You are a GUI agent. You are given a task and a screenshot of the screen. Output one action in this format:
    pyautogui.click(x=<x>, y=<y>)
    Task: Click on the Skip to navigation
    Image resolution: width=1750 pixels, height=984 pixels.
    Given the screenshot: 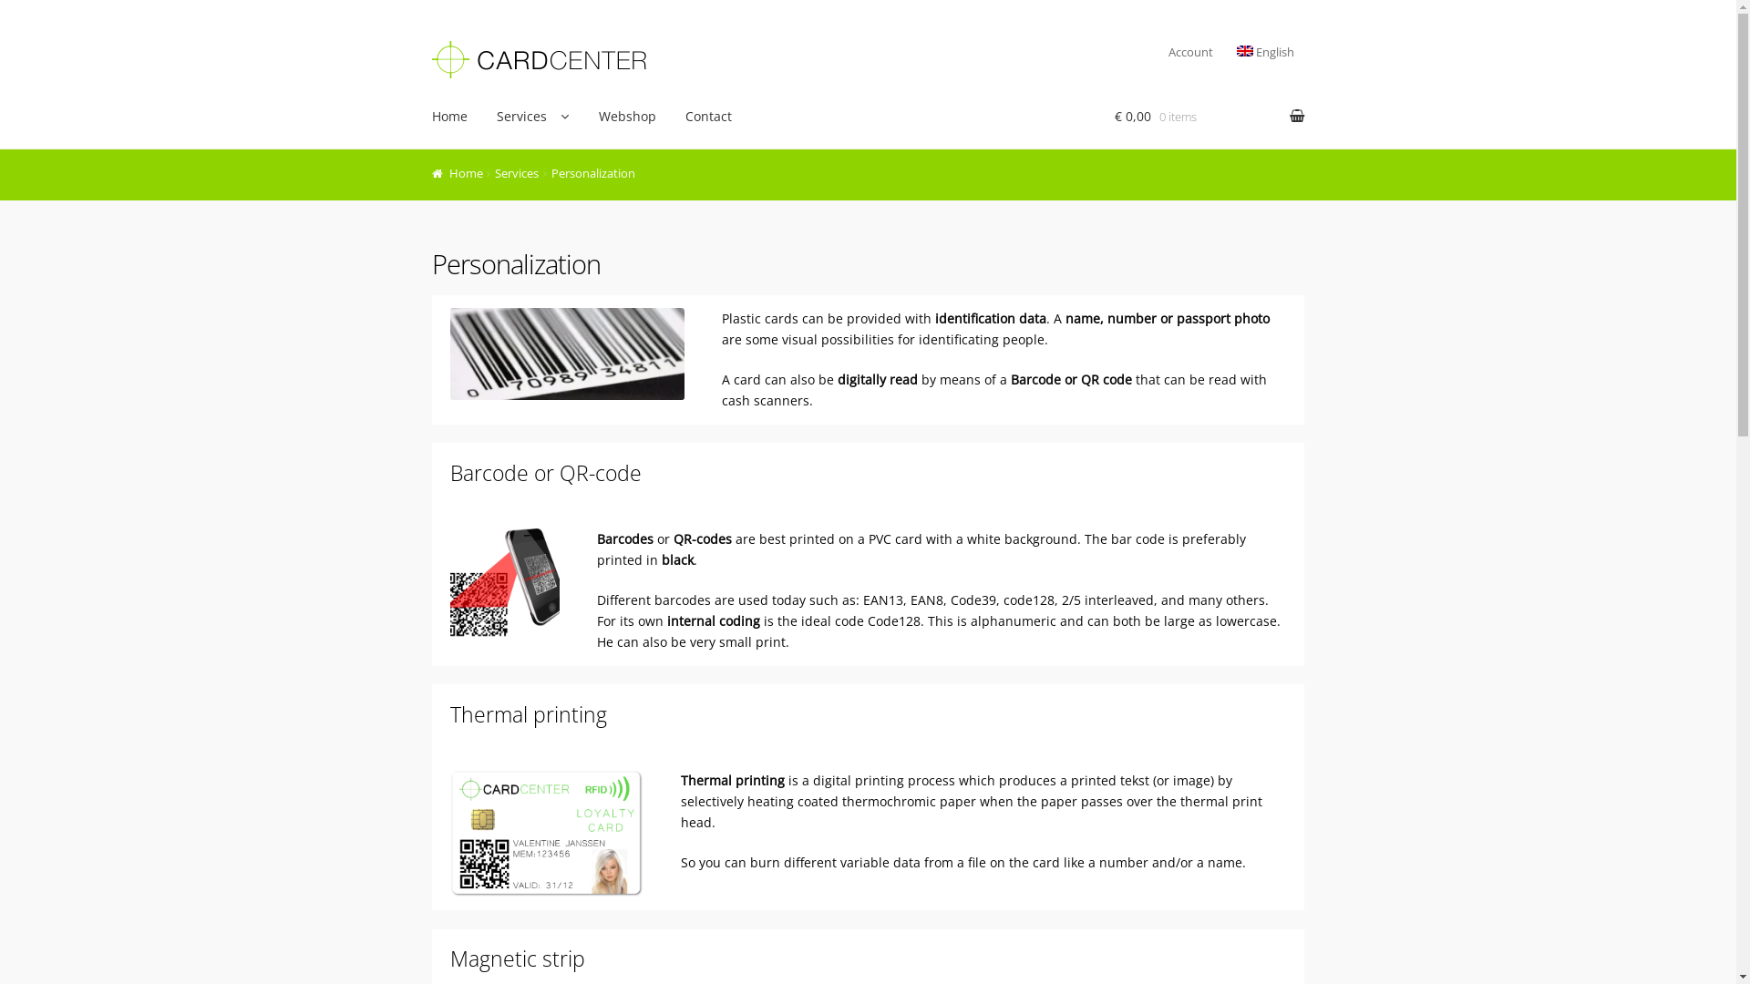 What is the action you would take?
    pyautogui.click(x=432, y=35)
    